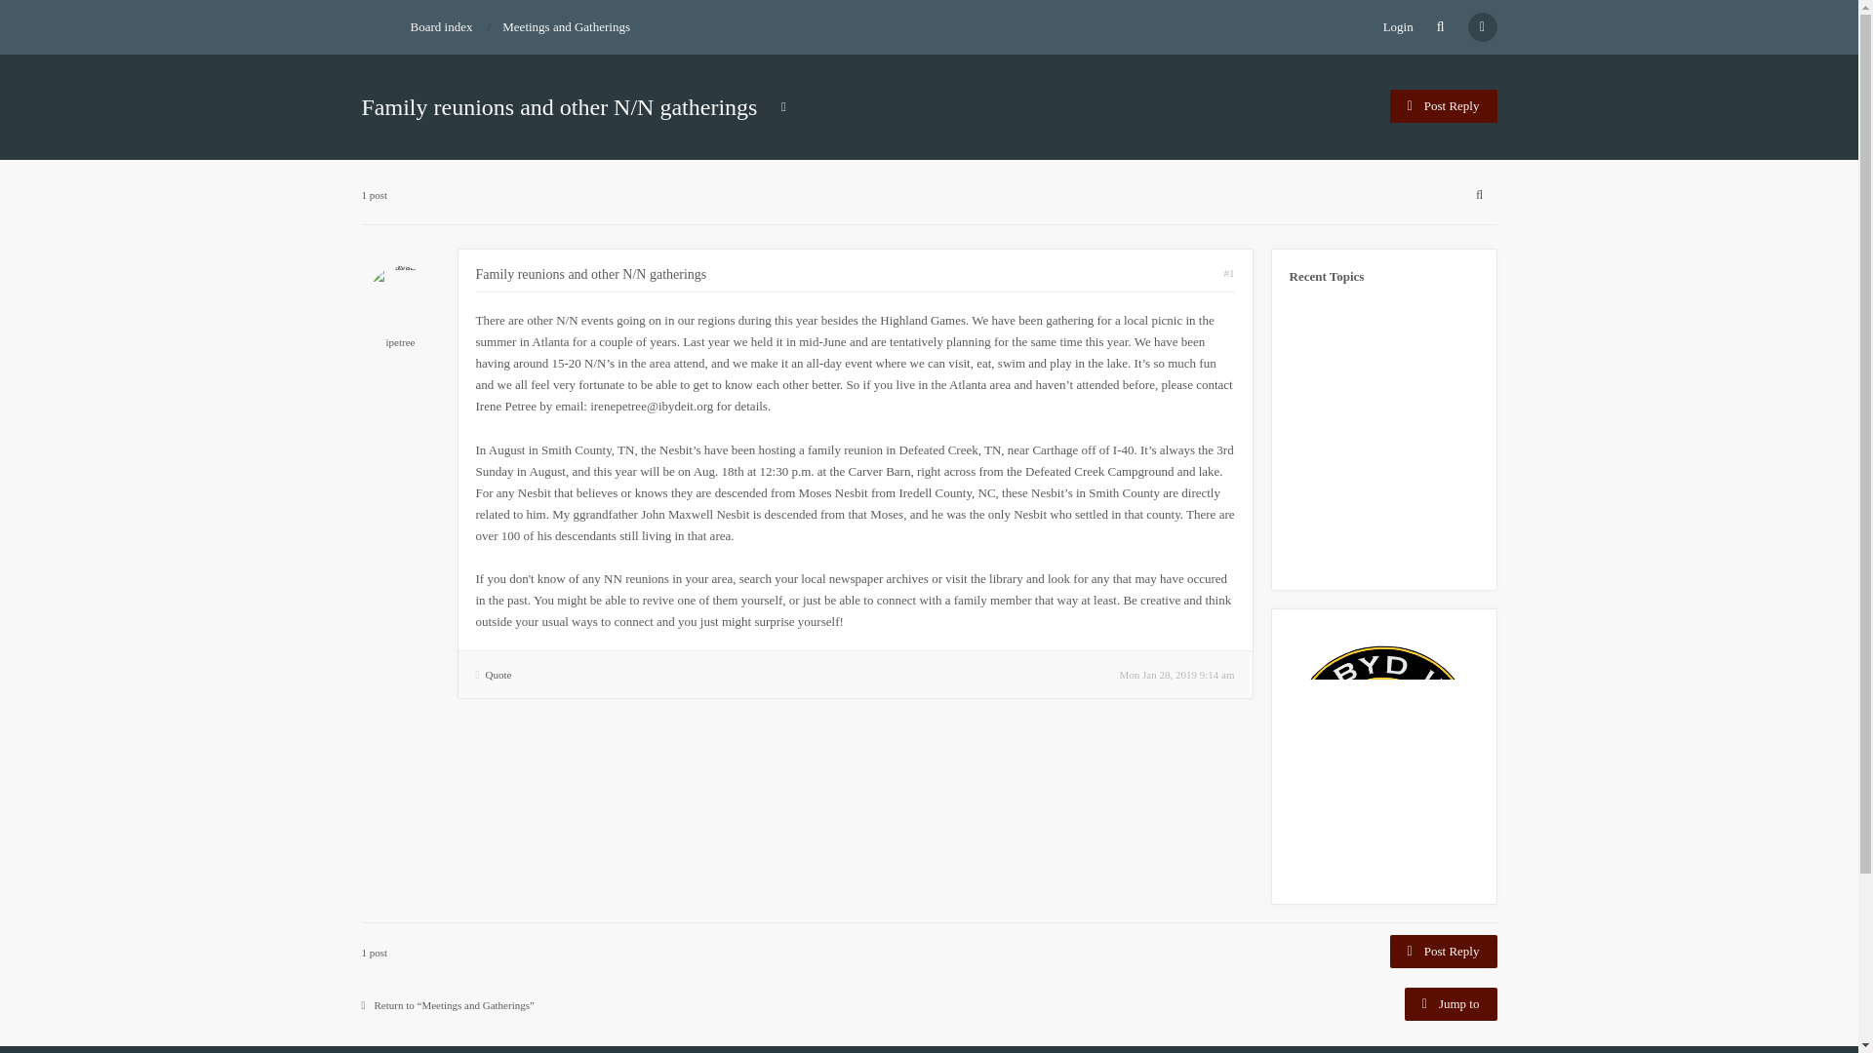 This screenshot has width=1873, height=1053. I want to click on Post Reply, so click(1443, 105).